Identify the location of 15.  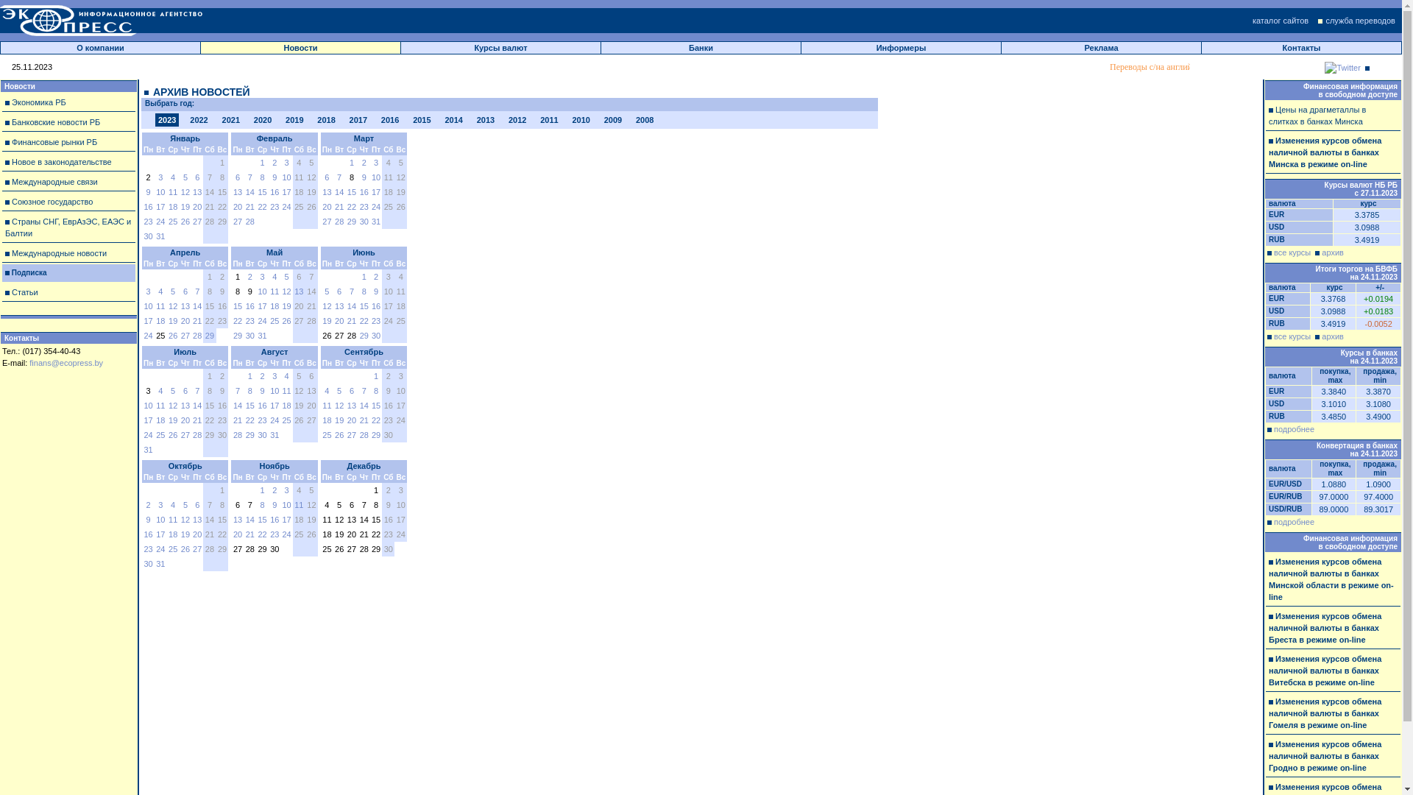
(262, 520).